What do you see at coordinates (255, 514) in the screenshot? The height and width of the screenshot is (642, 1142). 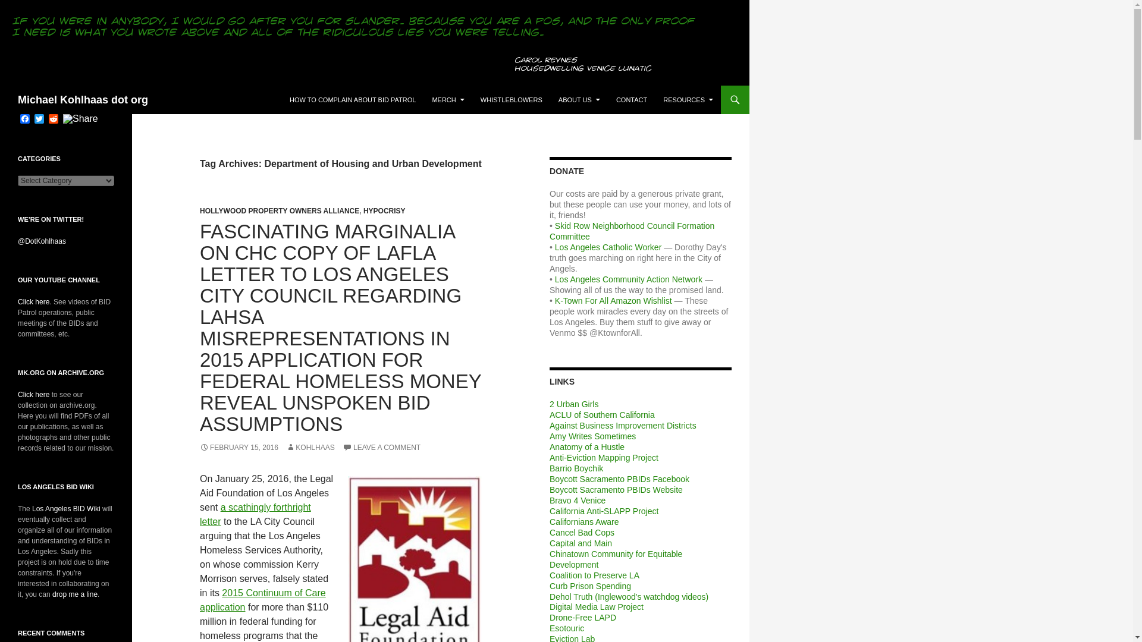 I see `a scathingly forthright letter` at bounding box center [255, 514].